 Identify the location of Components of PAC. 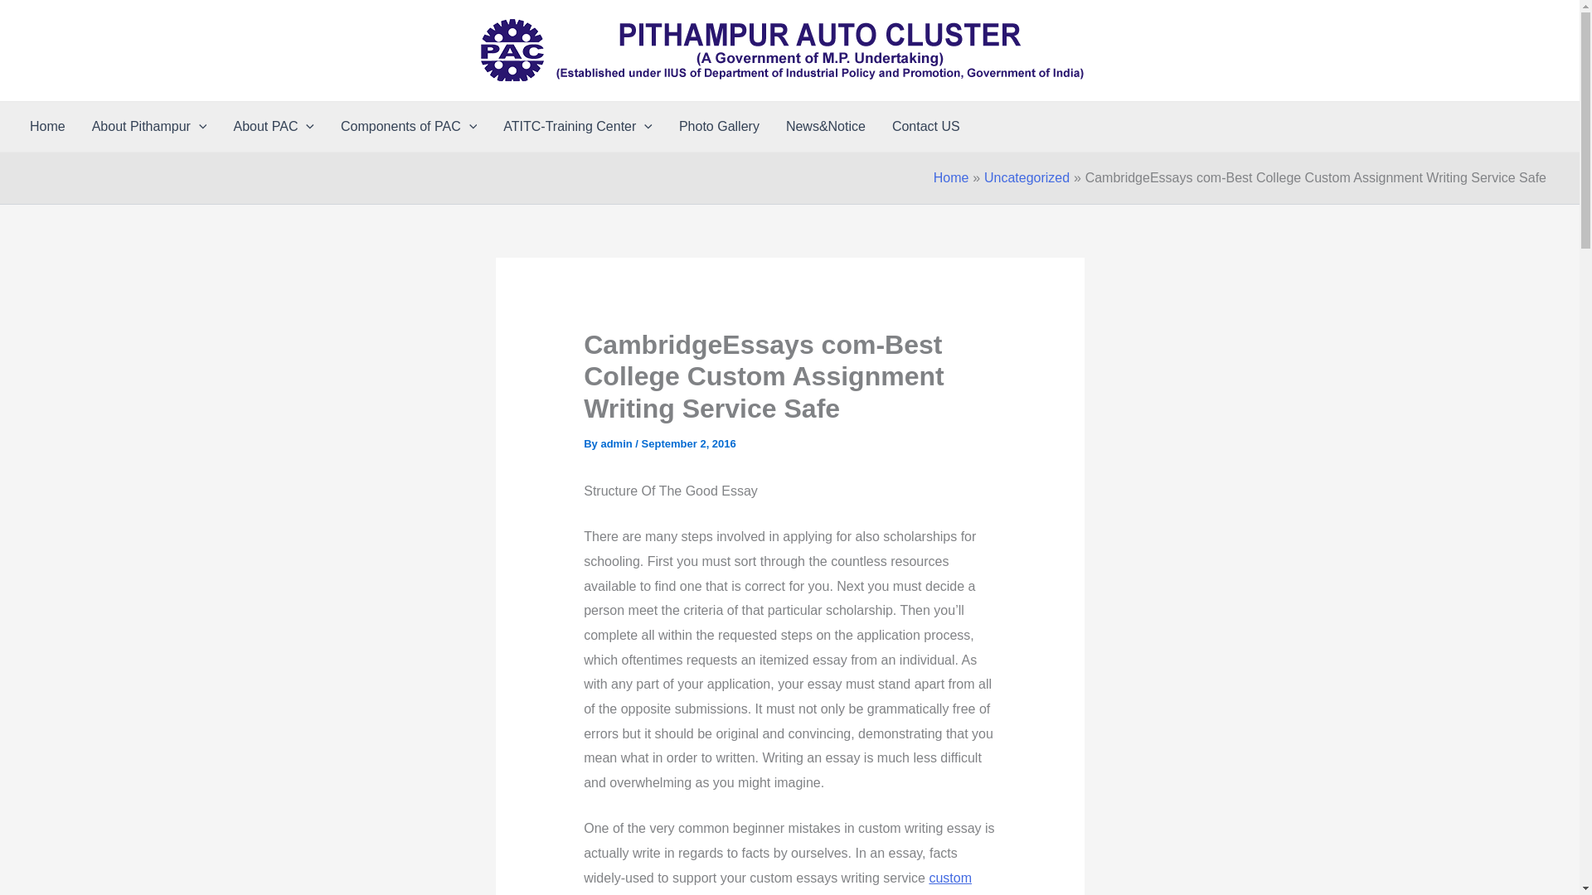
(409, 126).